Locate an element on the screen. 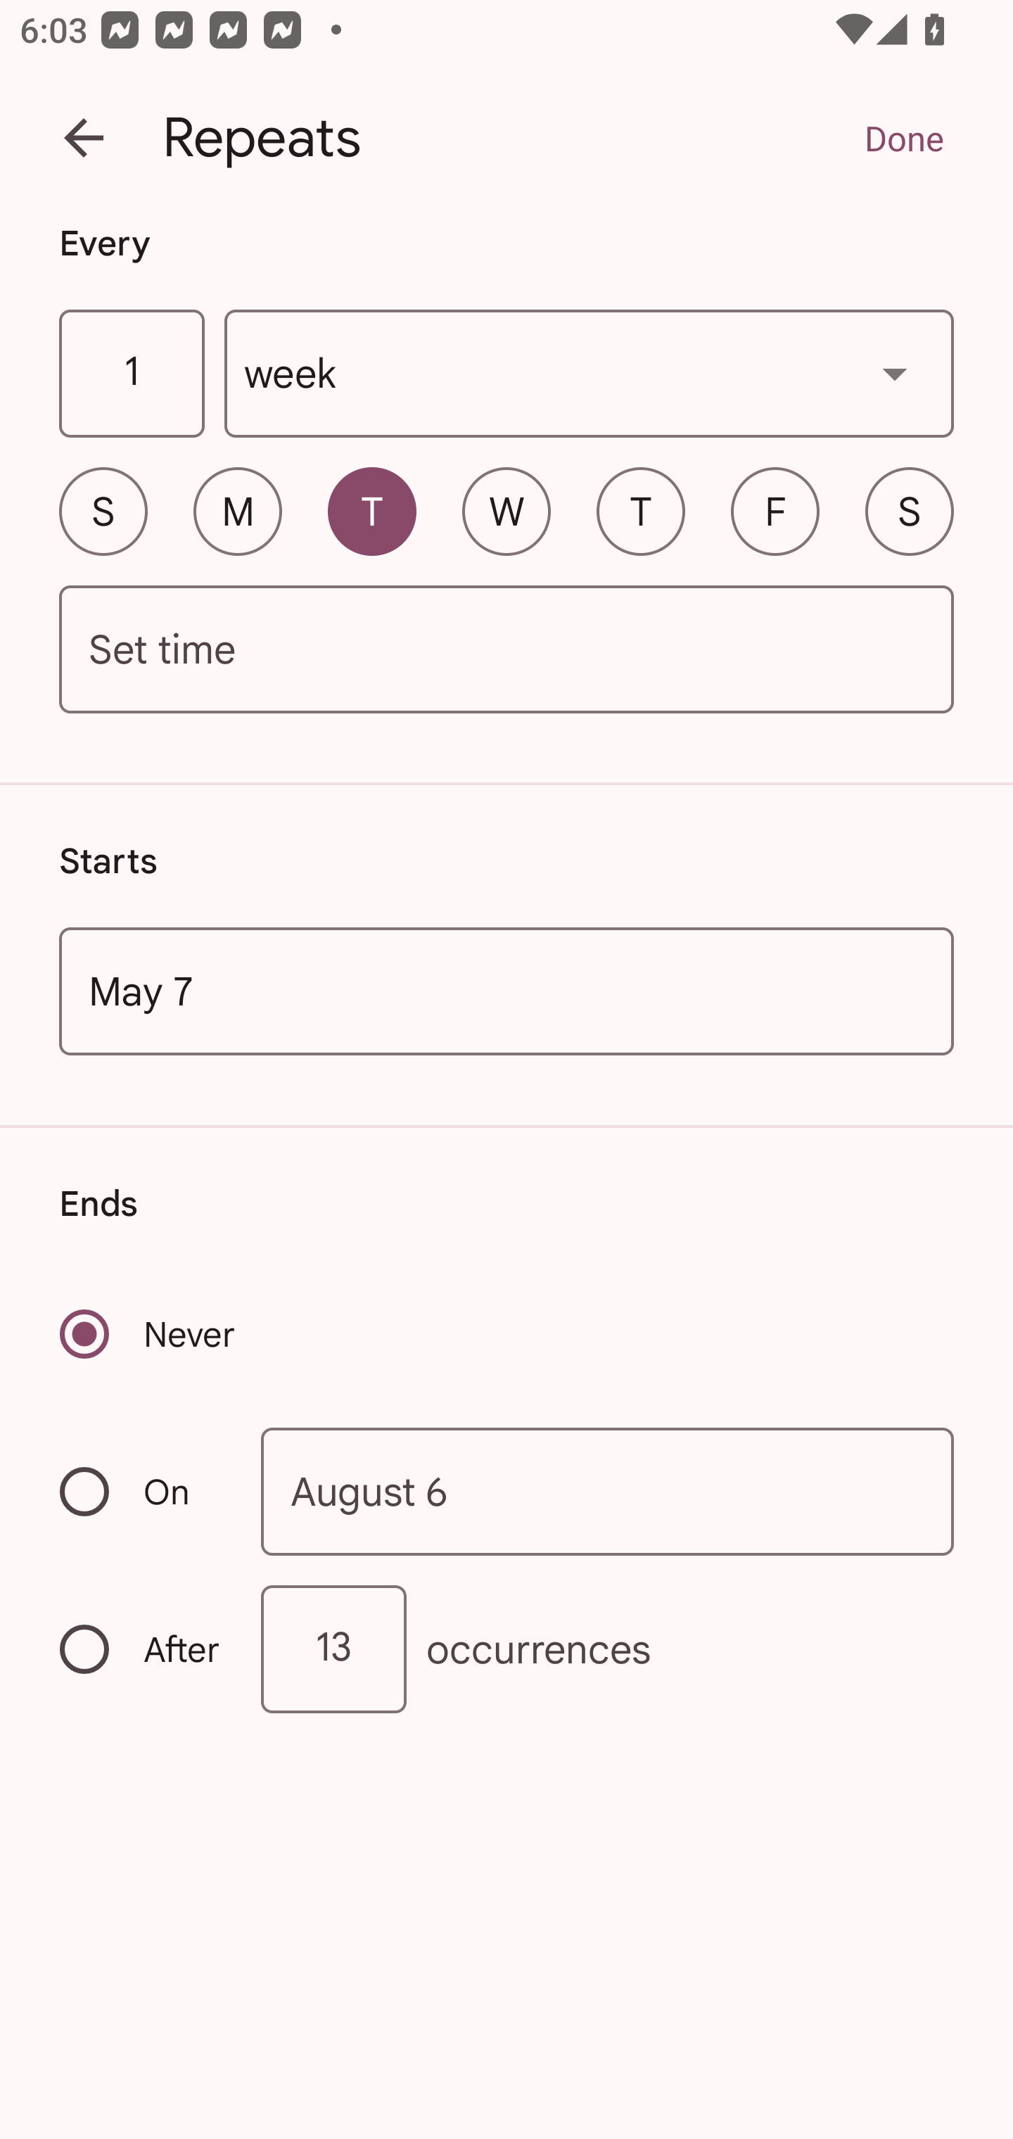  13 is located at coordinates (333, 1649).